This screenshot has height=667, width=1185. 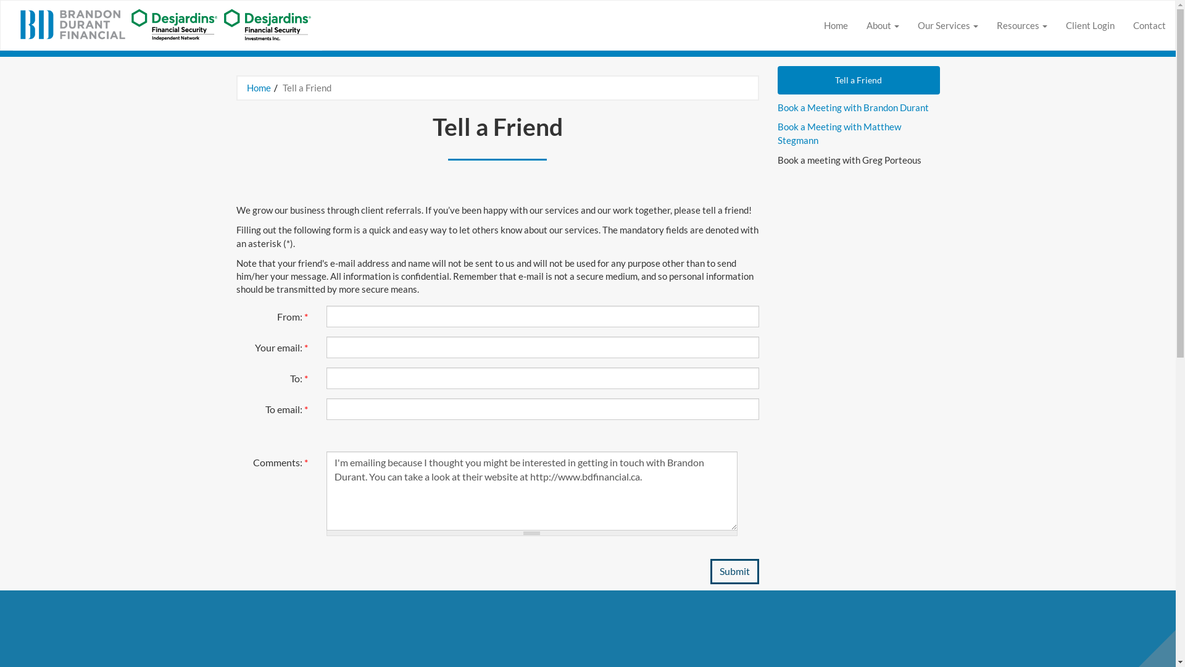 I want to click on Book a Meeting with Matthew Stegmann, so click(x=839, y=133).